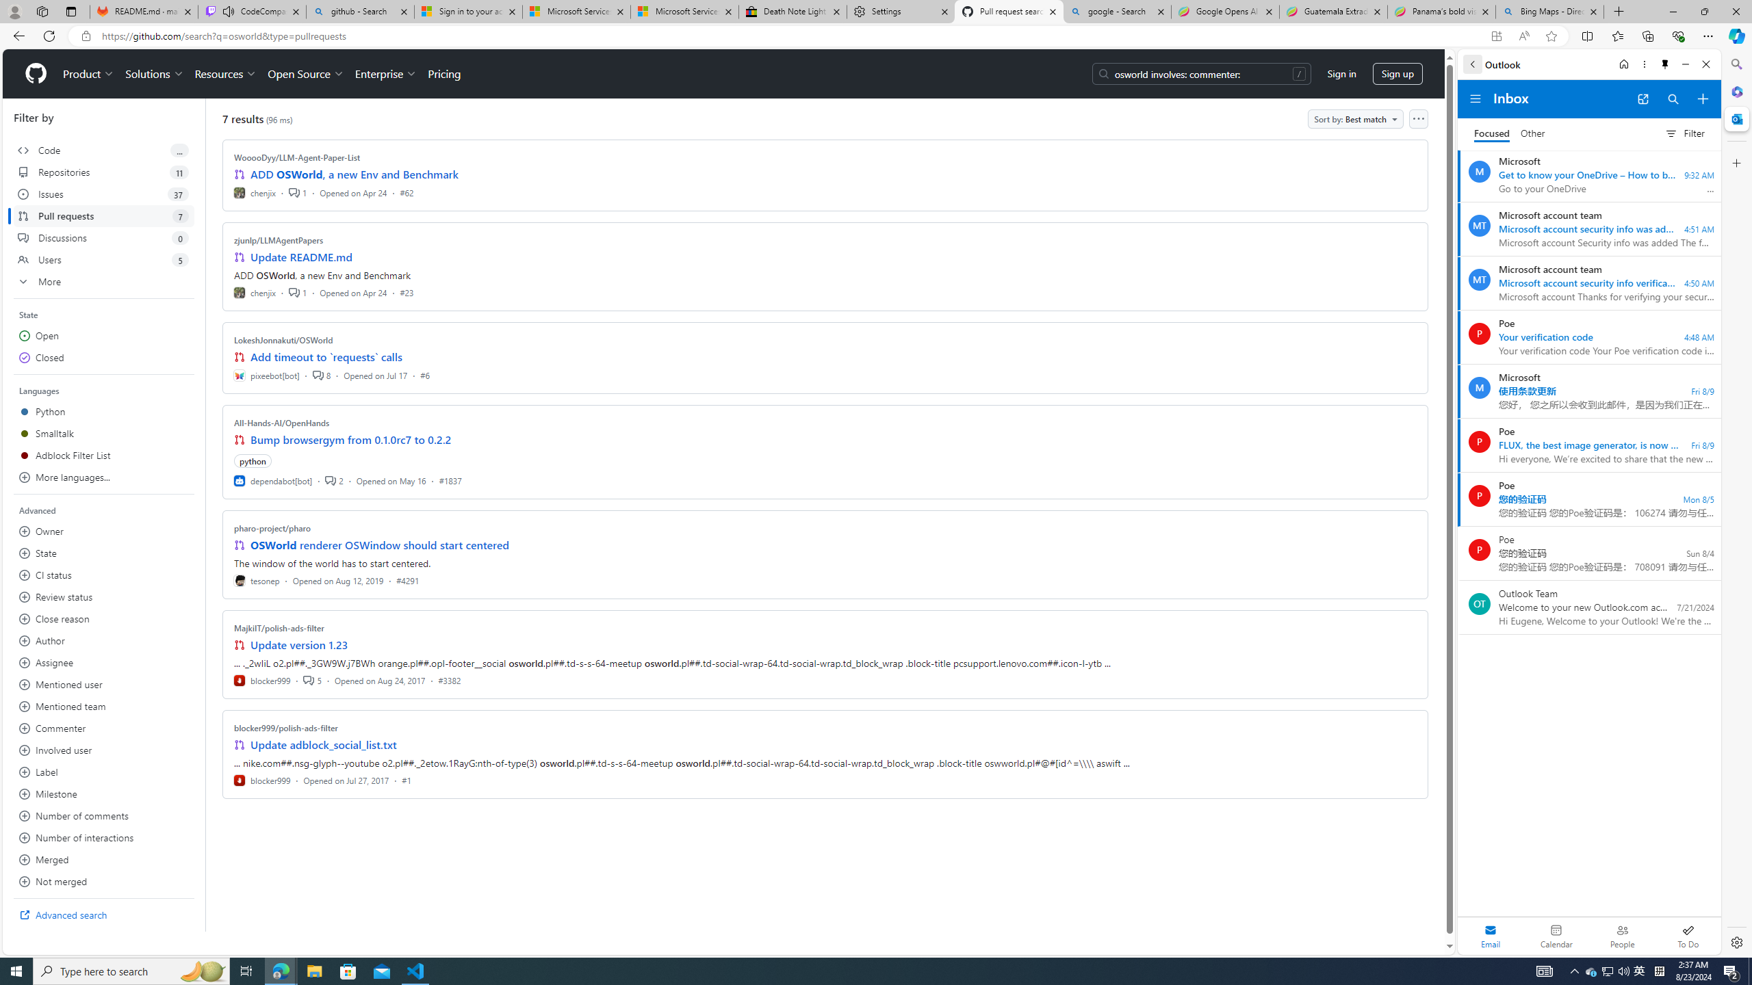 This screenshot has height=985, width=1752. I want to click on OSWorld renderer OSWindow should start centered, so click(380, 544).